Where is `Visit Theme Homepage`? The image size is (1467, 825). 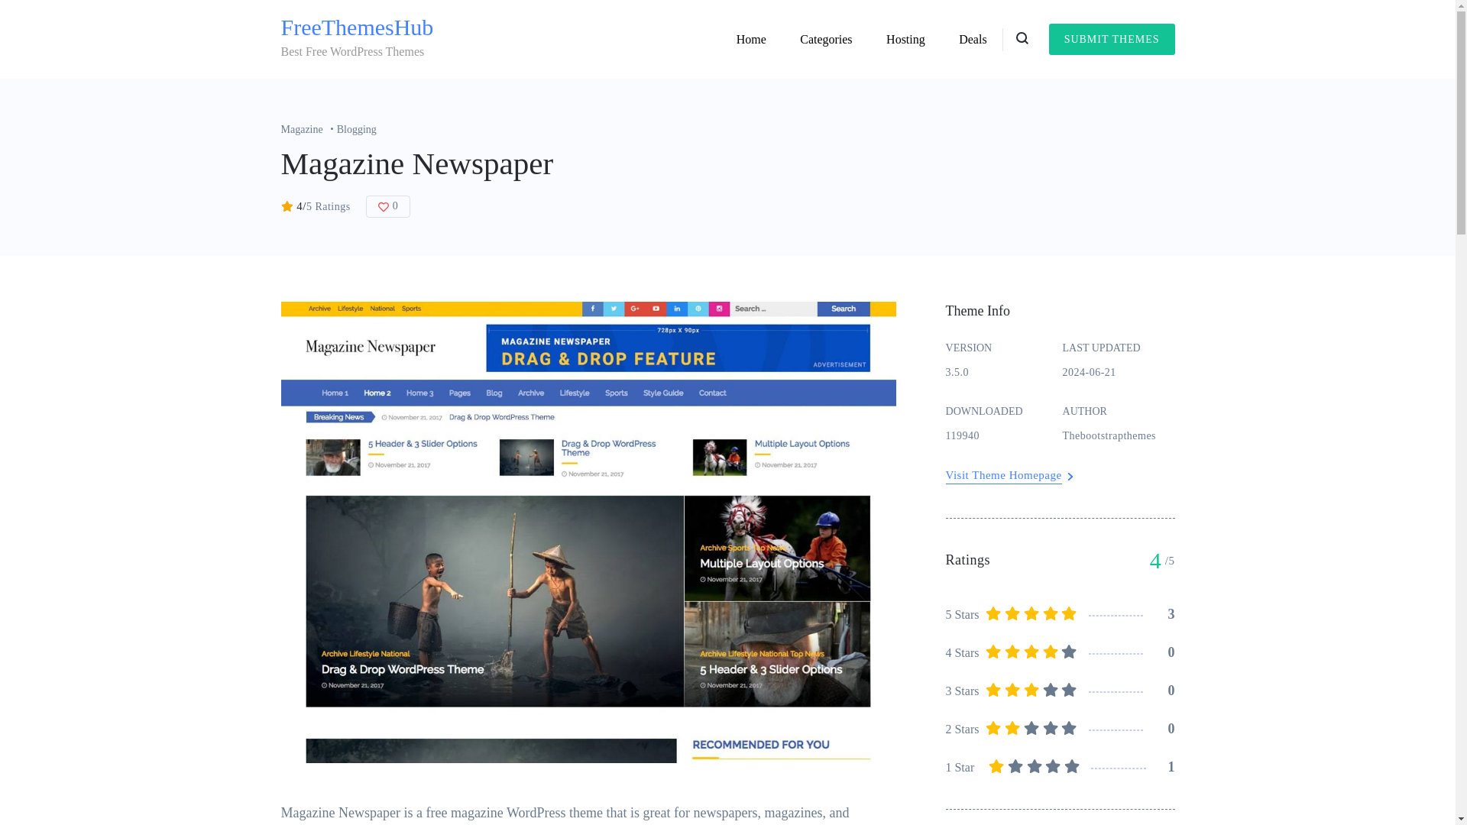 Visit Theme Homepage is located at coordinates (1004, 476).